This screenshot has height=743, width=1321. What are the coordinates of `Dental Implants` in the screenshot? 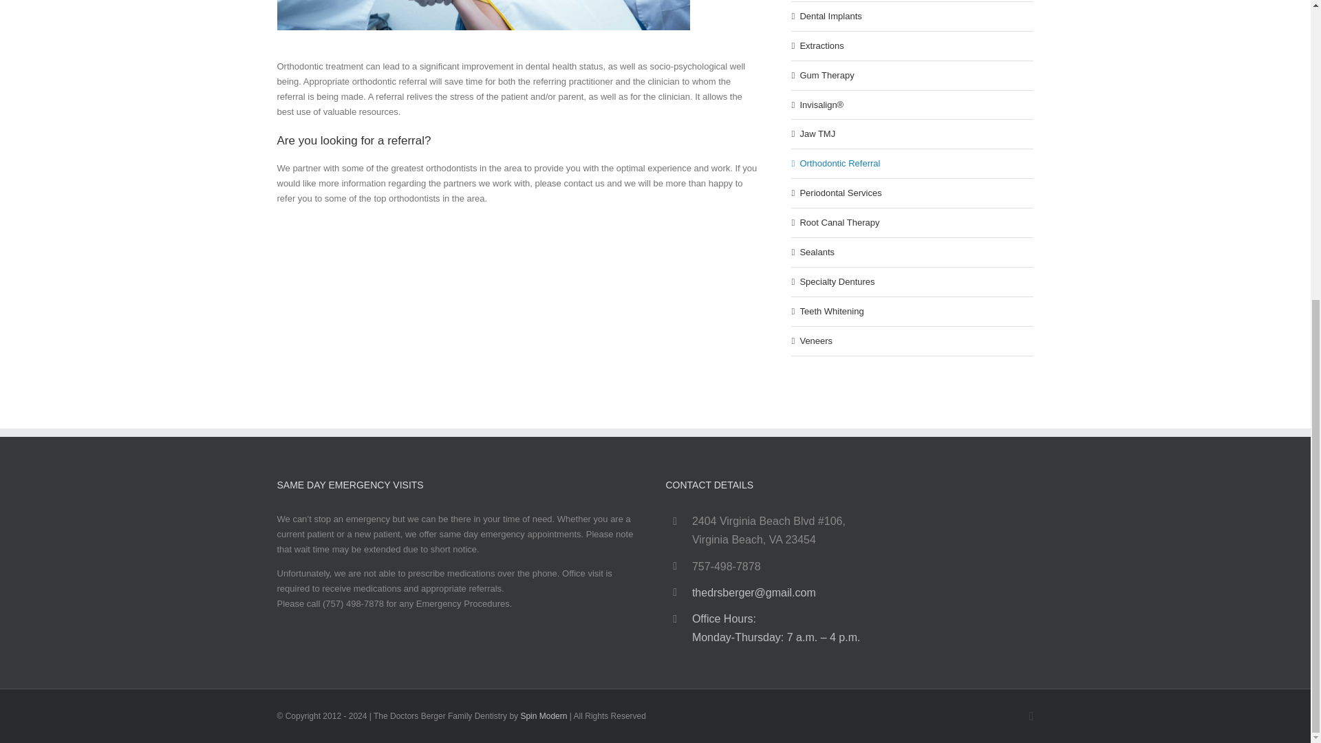 It's located at (830, 17).